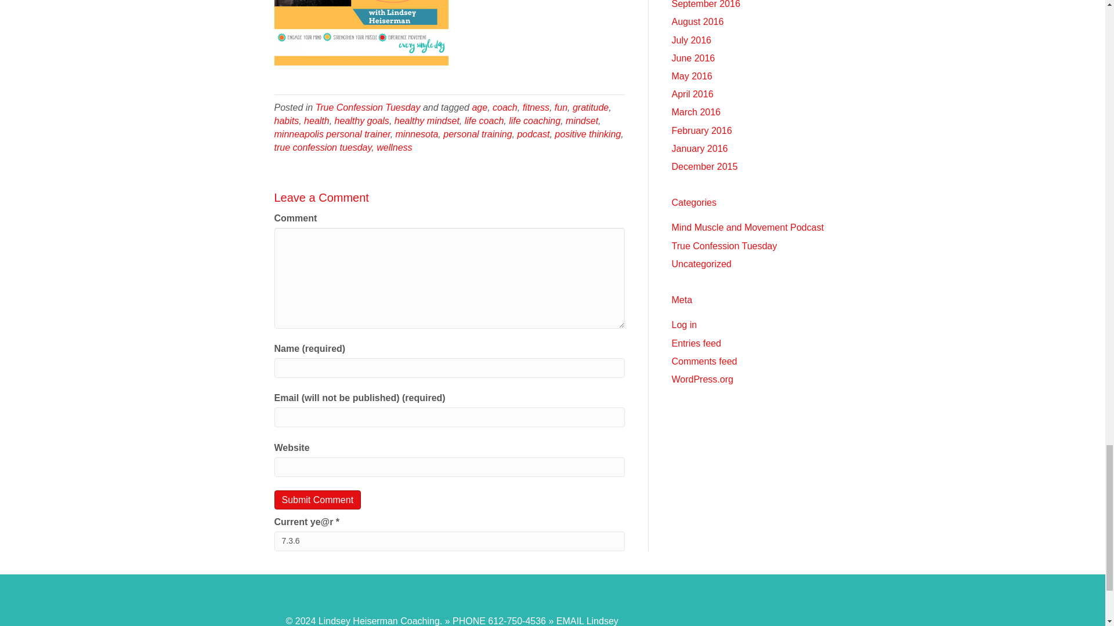 Image resolution: width=1114 pixels, height=626 pixels. I want to click on fitness, so click(536, 108).